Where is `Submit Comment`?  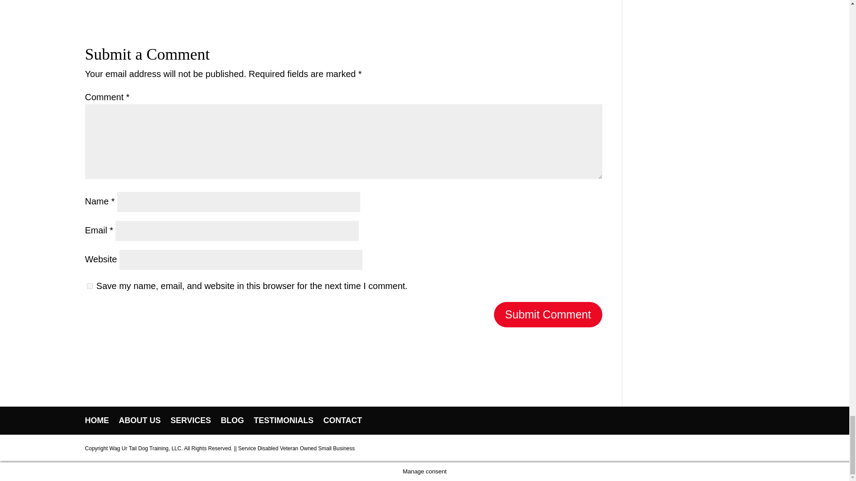
Submit Comment is located at coordinates (548, 314).